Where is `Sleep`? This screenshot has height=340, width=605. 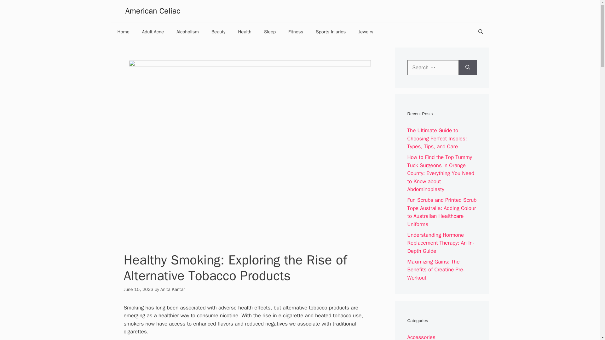
Sleep is located at coordinates (270, 31).